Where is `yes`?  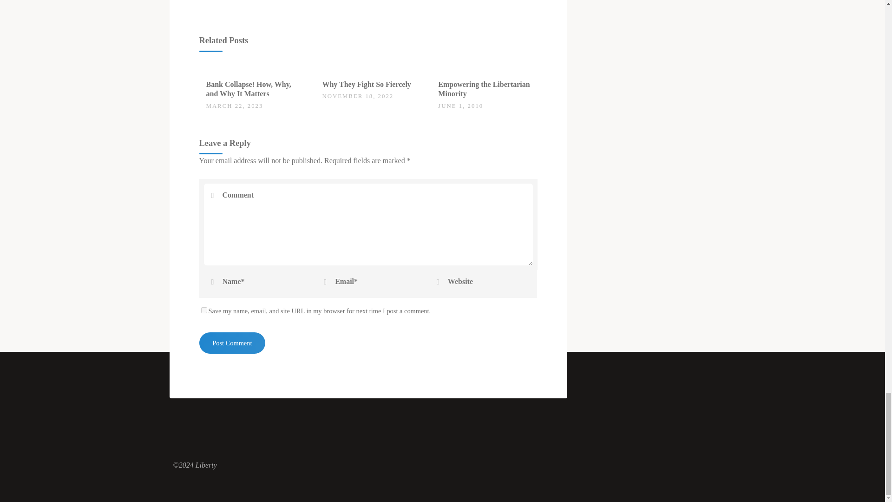 yes is located at coordinates (203, 310).